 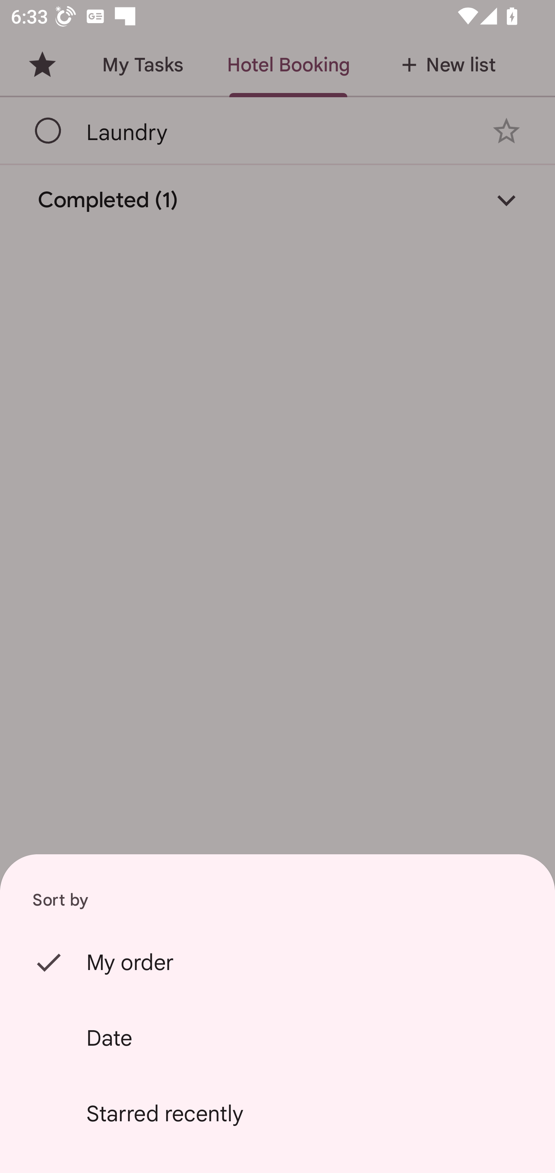 What do you see at coordinates (277, 962) in the screenshot?
I see `My order` at bounding box center [277, 962].